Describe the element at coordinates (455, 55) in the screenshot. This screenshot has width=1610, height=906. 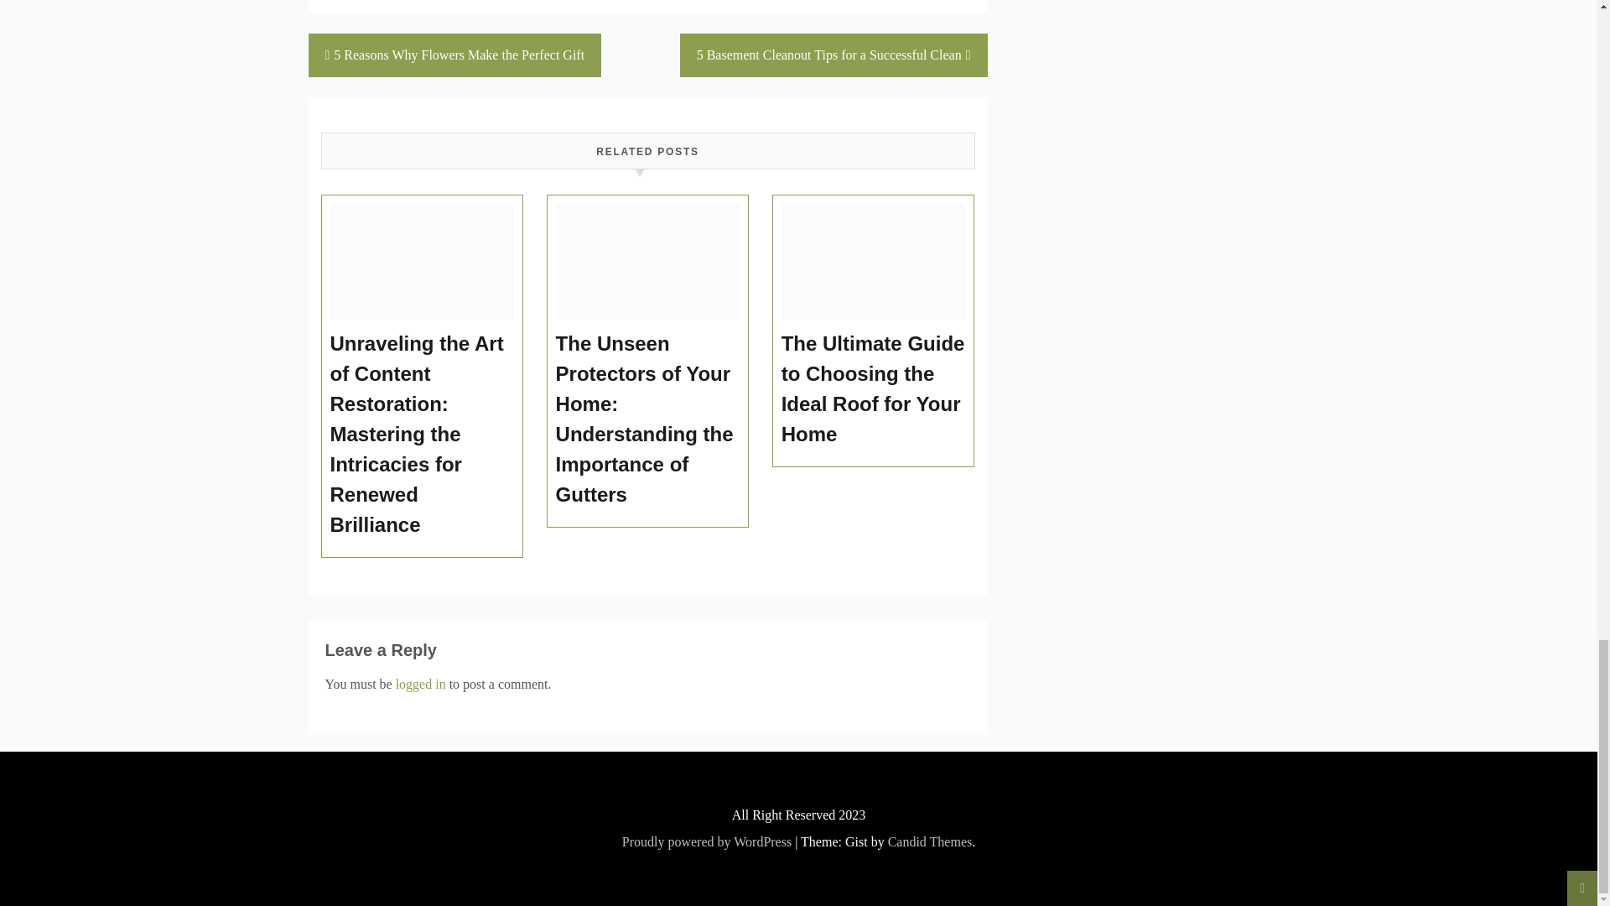
I see `5 Reasons Why Flowers Make the Perfect Gift` at that location.